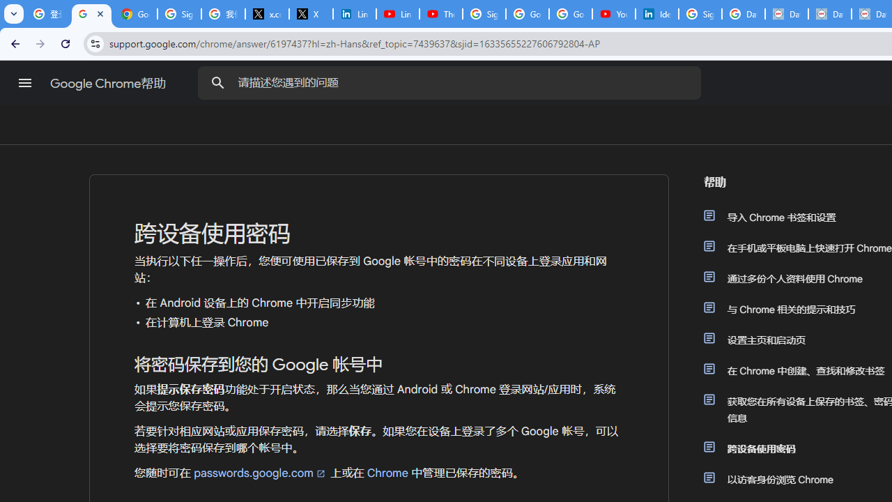  Describe the element at coordinates (786, 14) in the screenshot. I see `Data Privacy Framework` at that location.